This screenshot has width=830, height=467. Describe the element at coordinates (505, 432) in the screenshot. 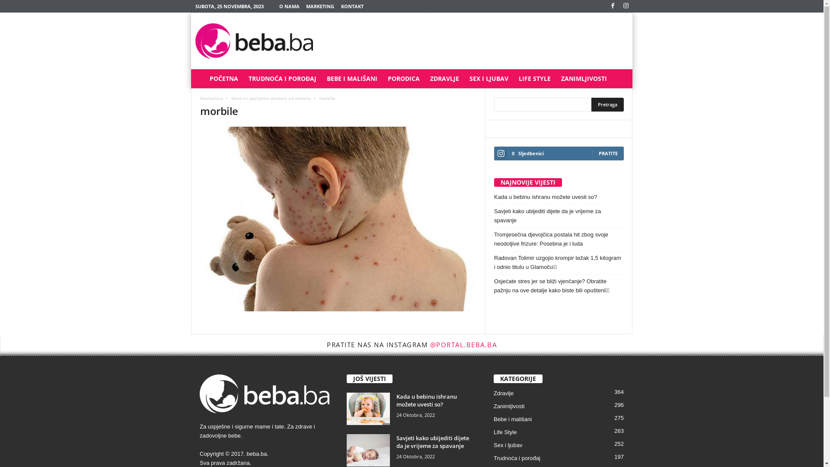

I see `Life Style
263` at that location.